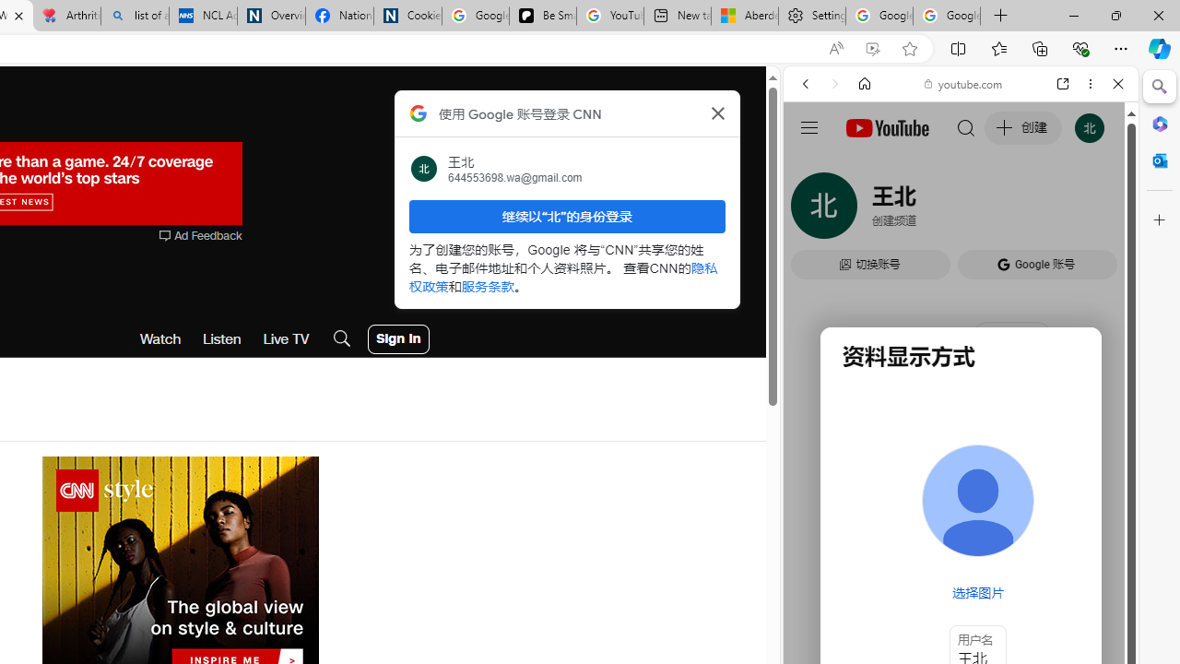 The height and width of the screenshot is (664, 1180). Describe the element at coordinates (66, 17) in the screenshot. I see `Arthritis: Ask Health Professionals` at that location.